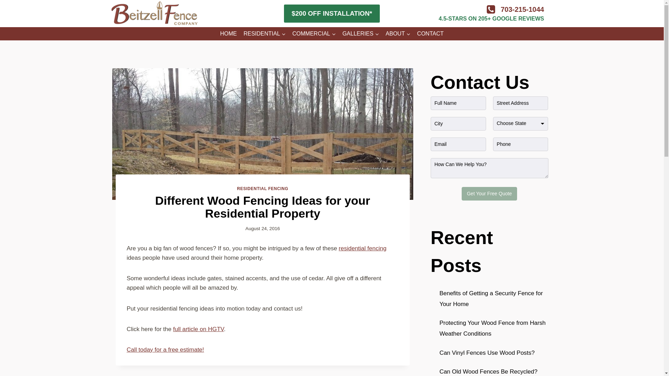 This screenshot has width=669, height=376. What do you see at coordinates (522, 9) in the screenshot?
I see `703-215-1044` at bounding box center [522, 9].